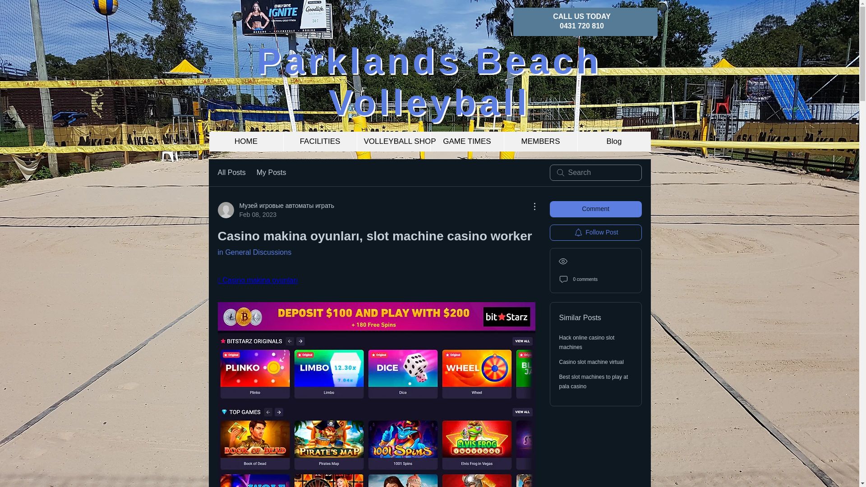 The height and width of the screenshot is (487, 866). I want to click on Comment, so click(595, 209).